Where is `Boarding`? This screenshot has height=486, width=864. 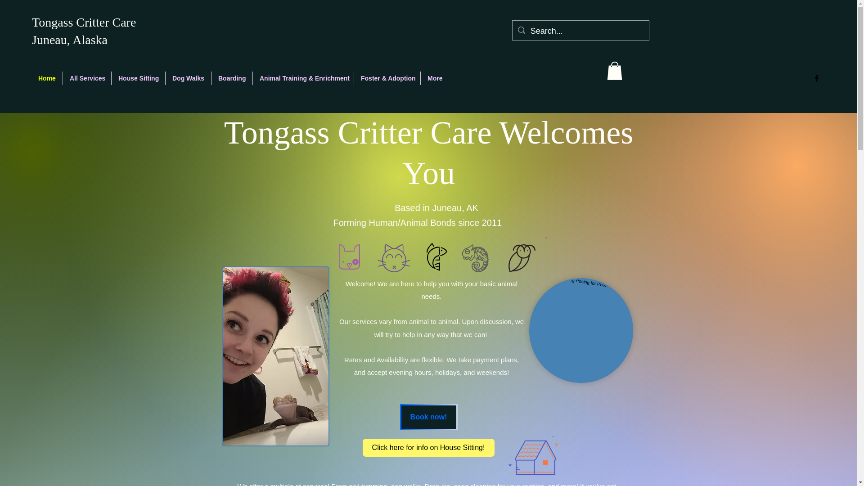
Boarding is located at coordinates (232, 78).